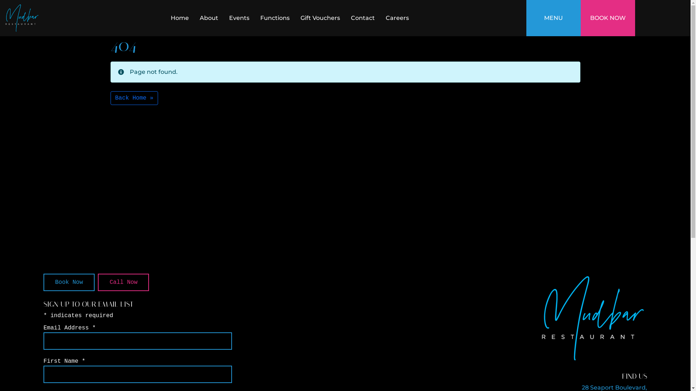 The height and width of the screenshot is (391, 696). Describe the element at coordinates (363, 18) in the screenshot. I see `Contact` at that location.